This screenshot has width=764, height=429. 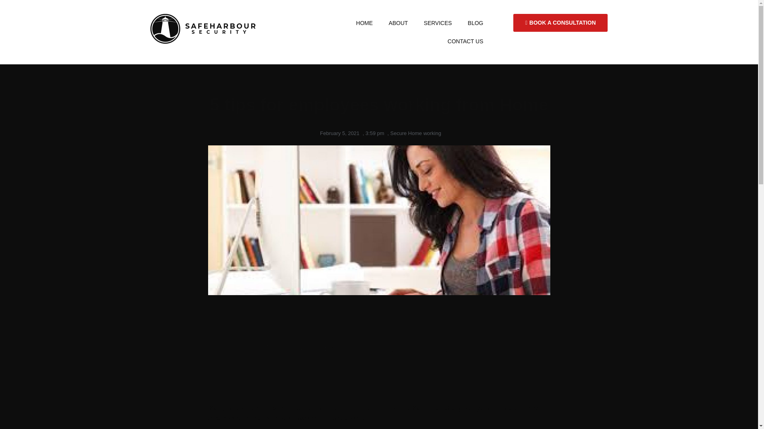 What do you see at coordinates (338, 133) in the screenshot?
I see `February 5, 2021` at bounding box center [338, 133].